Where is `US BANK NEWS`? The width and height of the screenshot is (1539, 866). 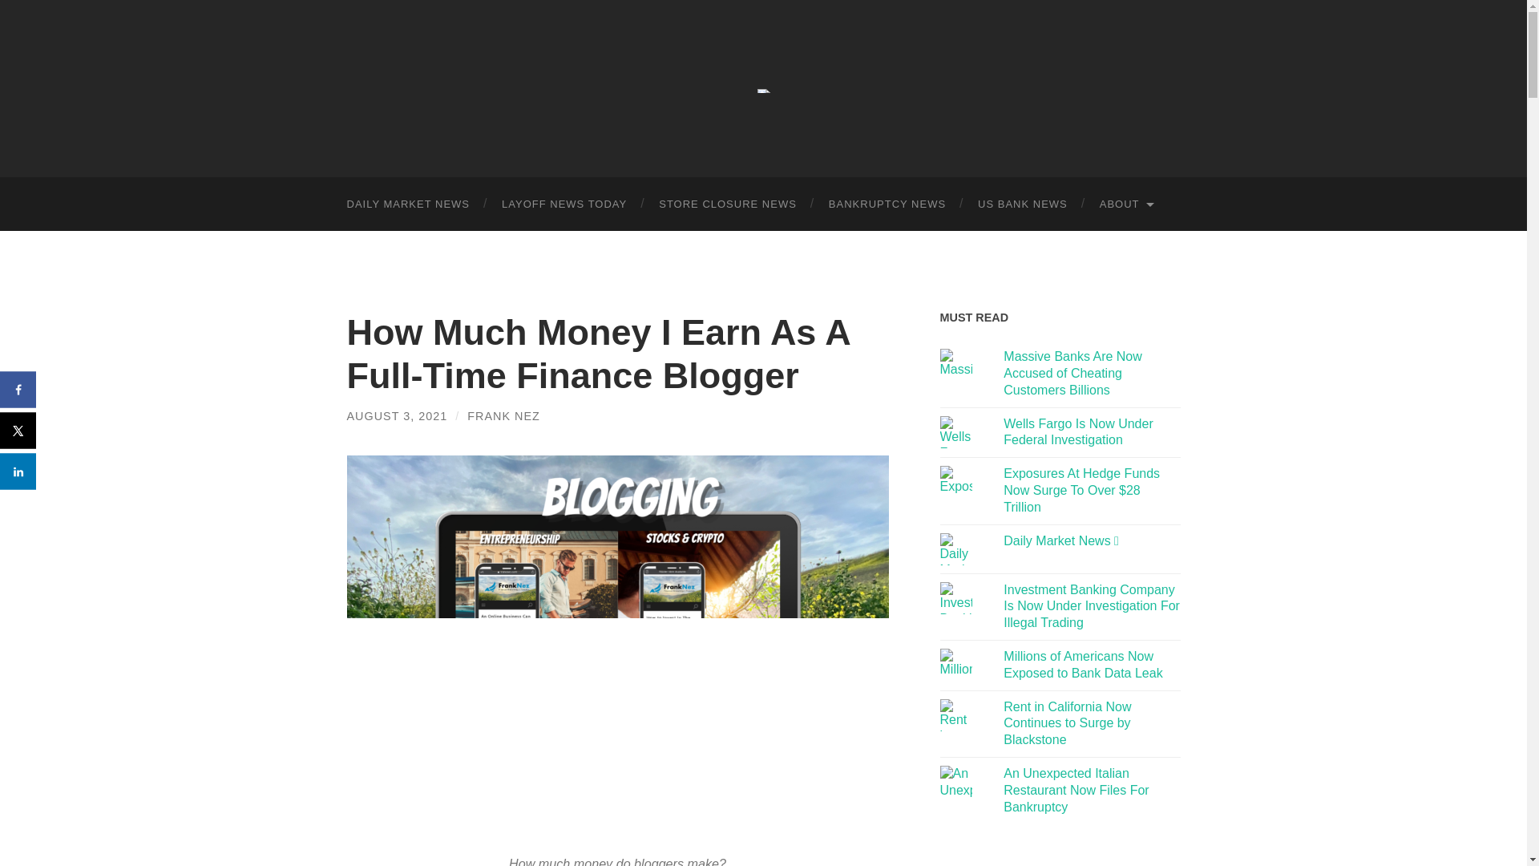 US BANK NEWS is located at coordinates (1023, 204).